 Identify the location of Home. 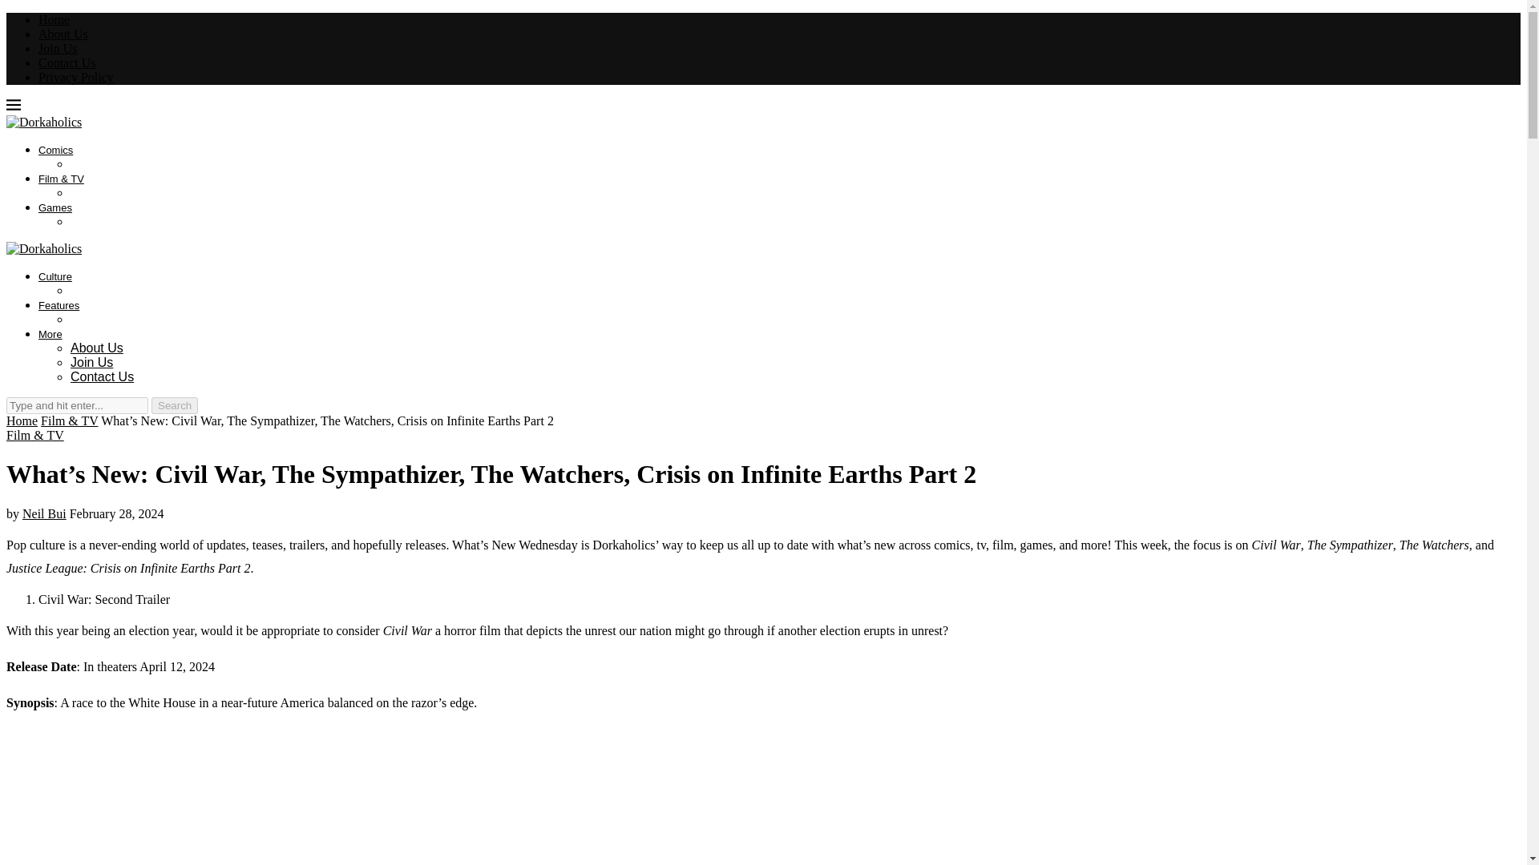
(21, 420).